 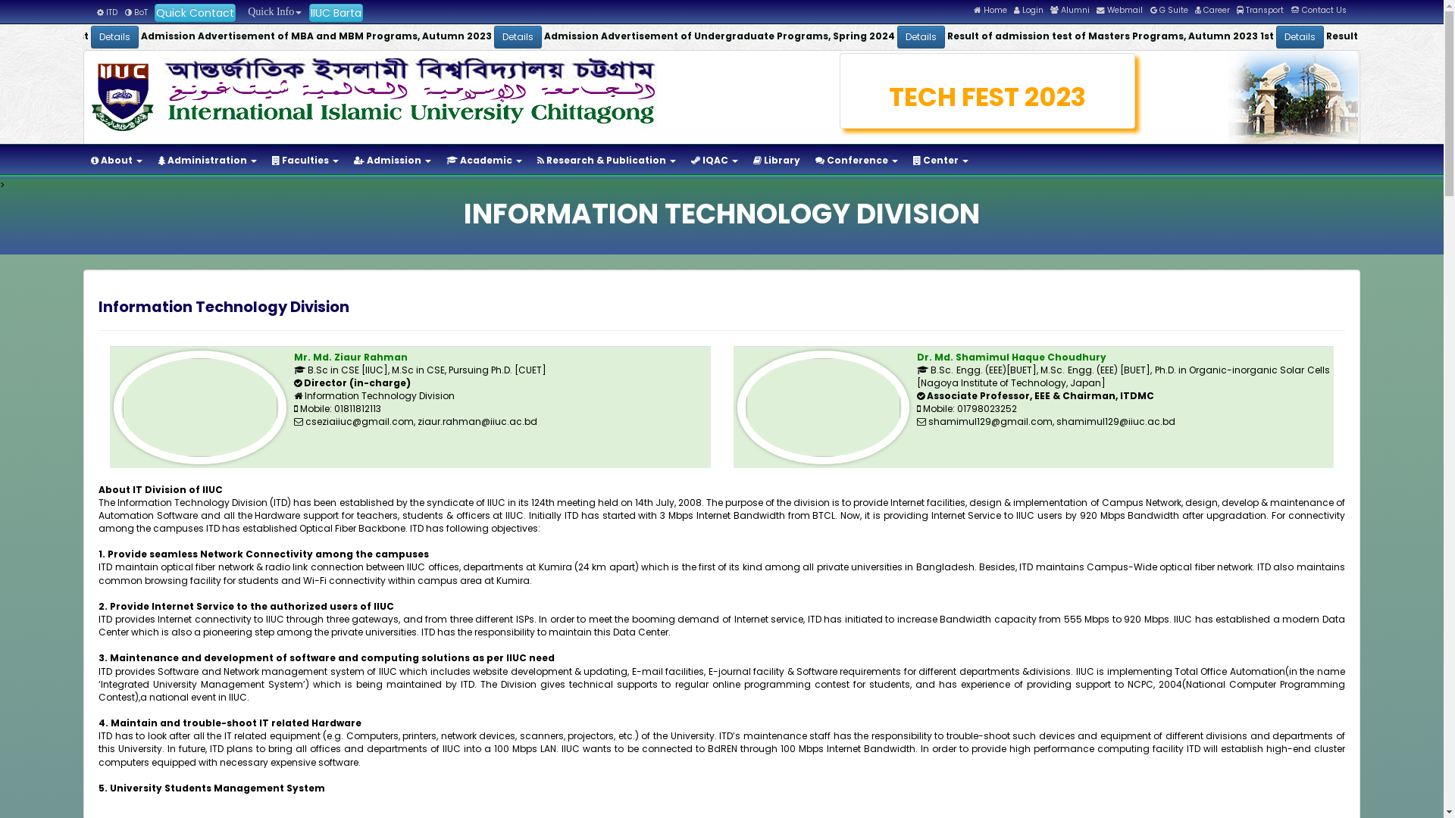 I want to click on   Quick Info, so click(x=272, y=12).